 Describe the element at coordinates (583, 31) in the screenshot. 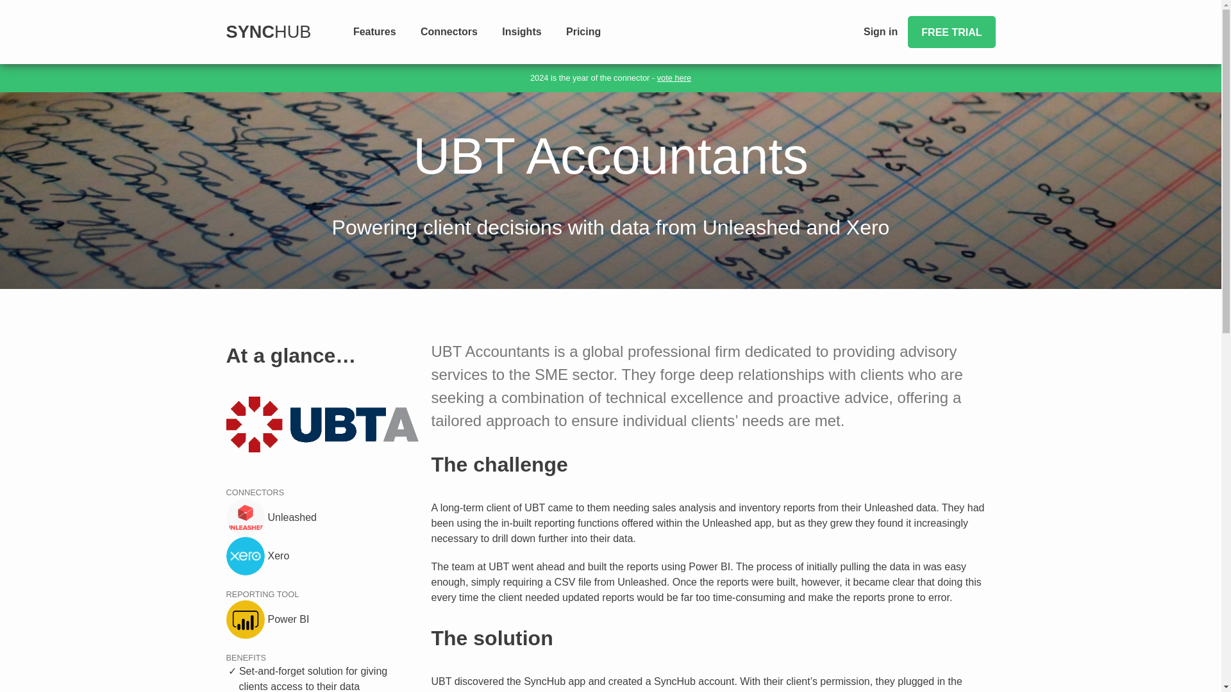

I see `Pricing` at that location.